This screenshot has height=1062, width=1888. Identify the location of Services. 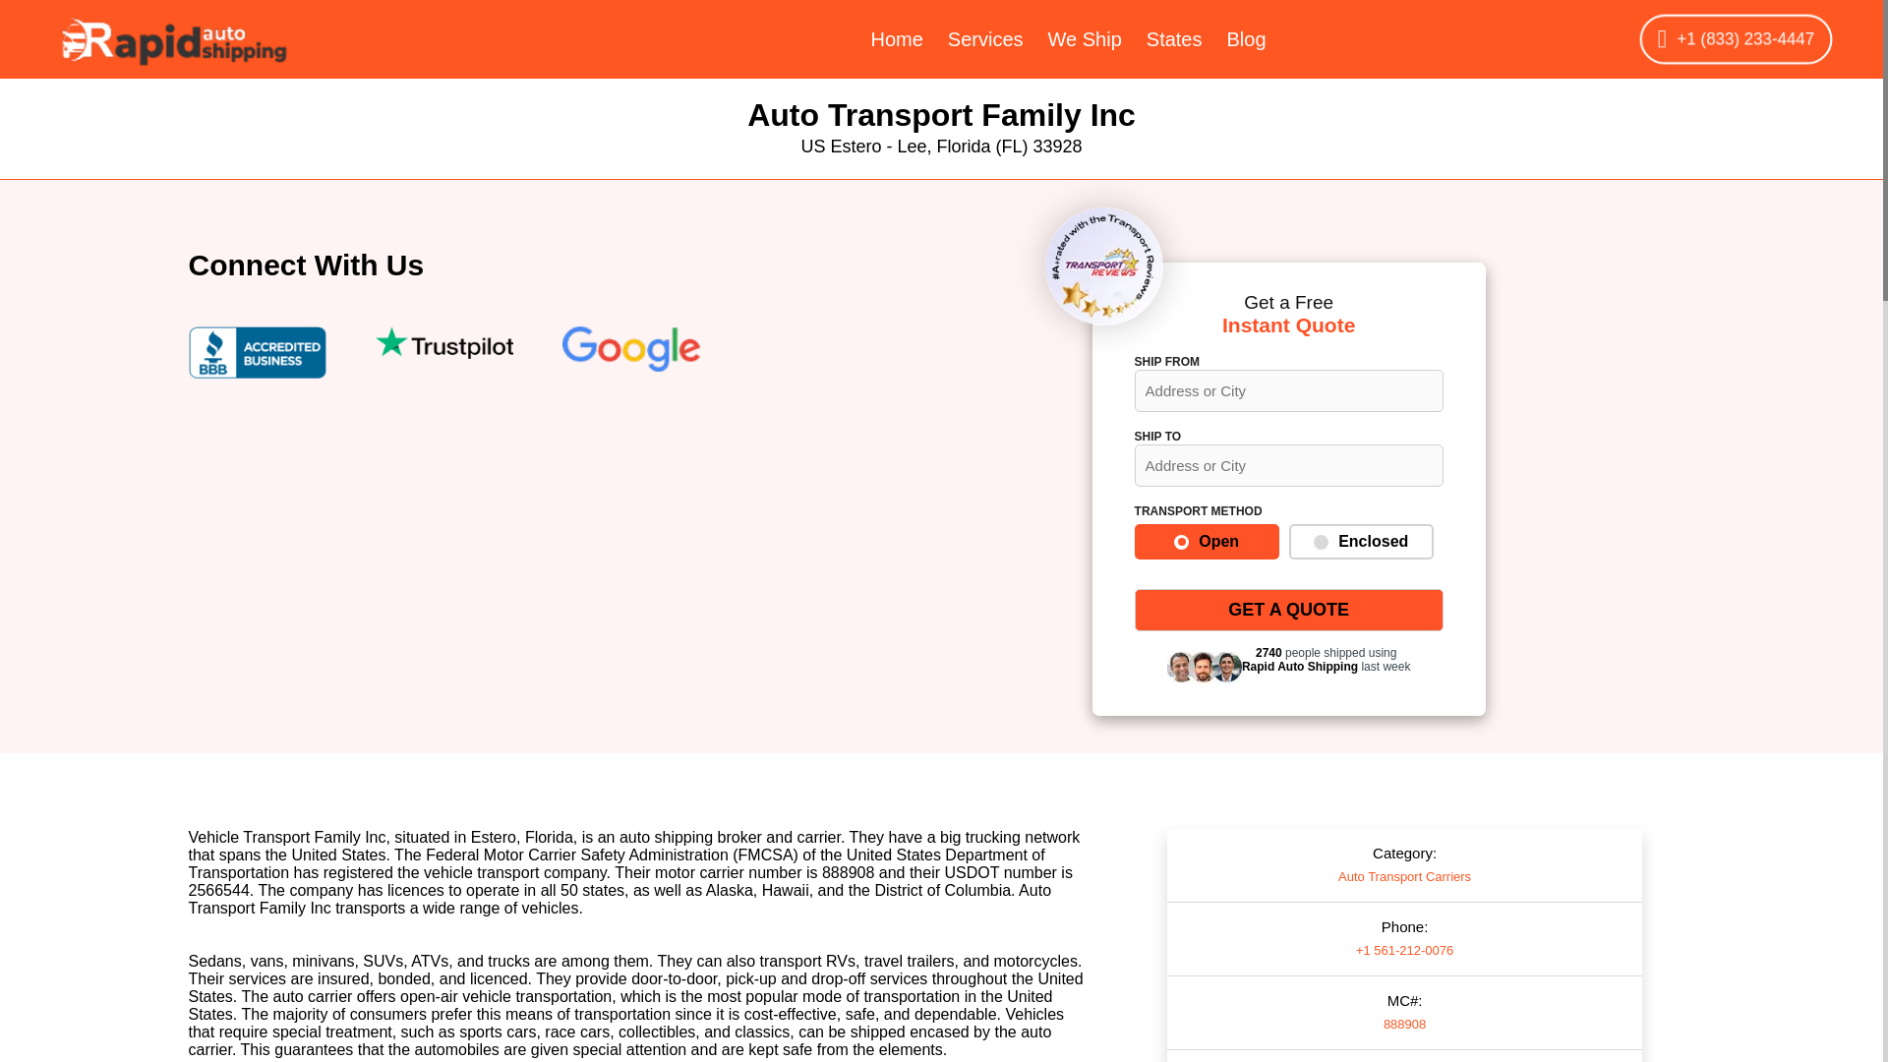
(985, 39).